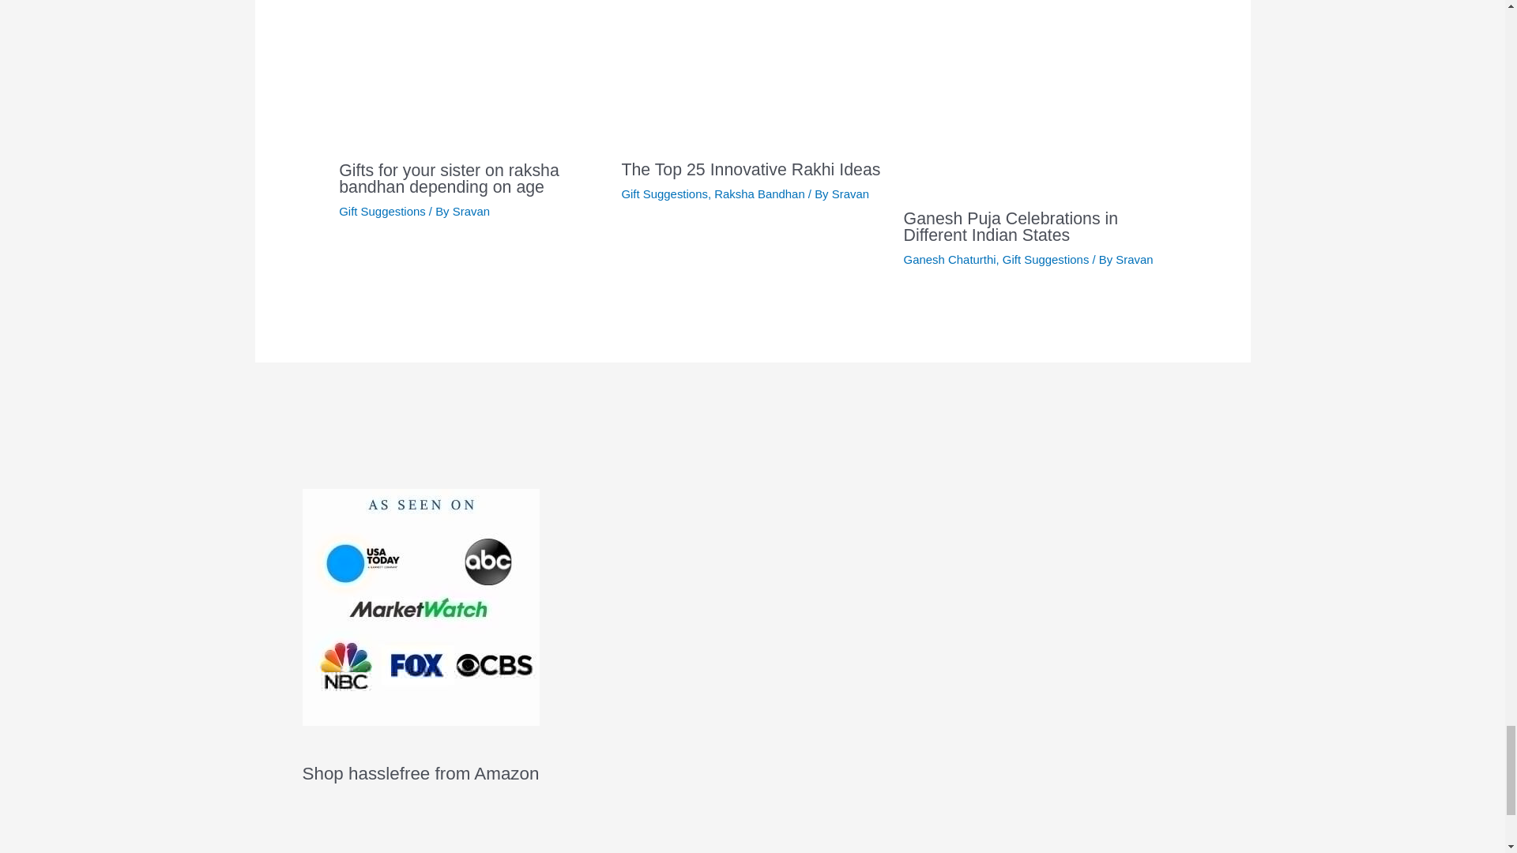 The image size is (1517, 853). I want to click on View all posts by Sravan, so click(850, 193).